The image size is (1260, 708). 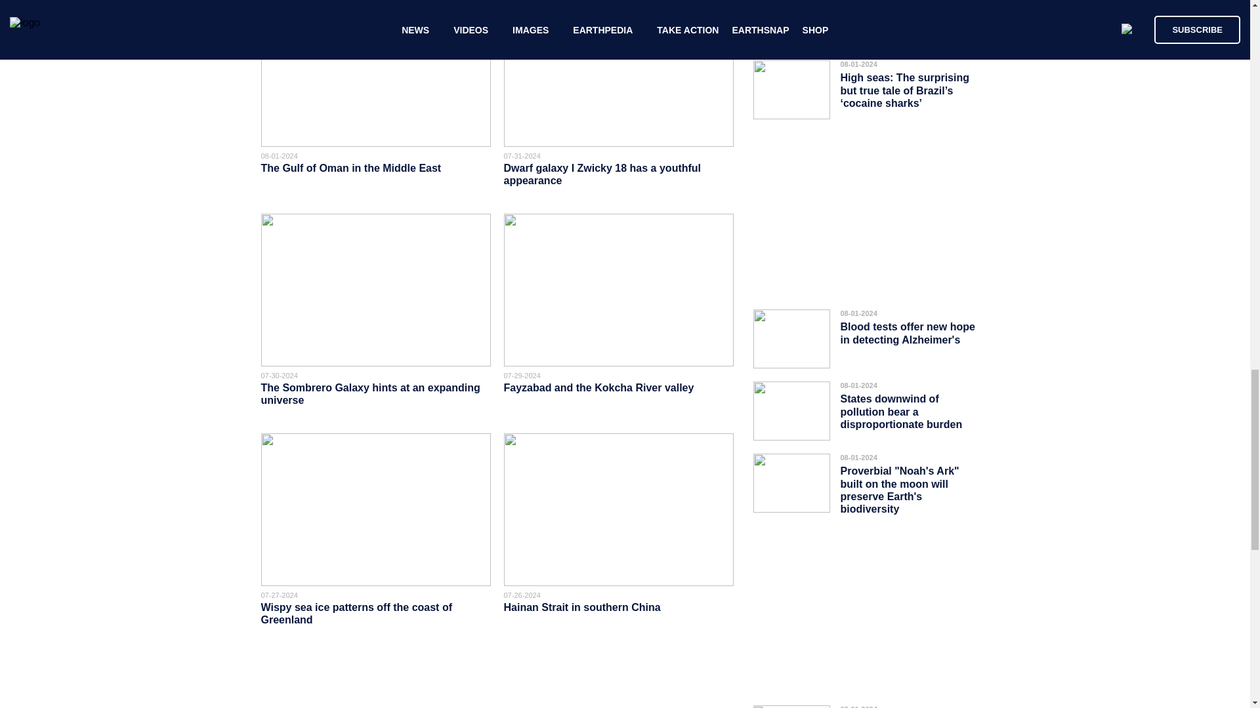 What do you see at coordinates (582, 607) in the screenshot?
I see `Hainan Strait in southern China` at bounding box center [582, 607].